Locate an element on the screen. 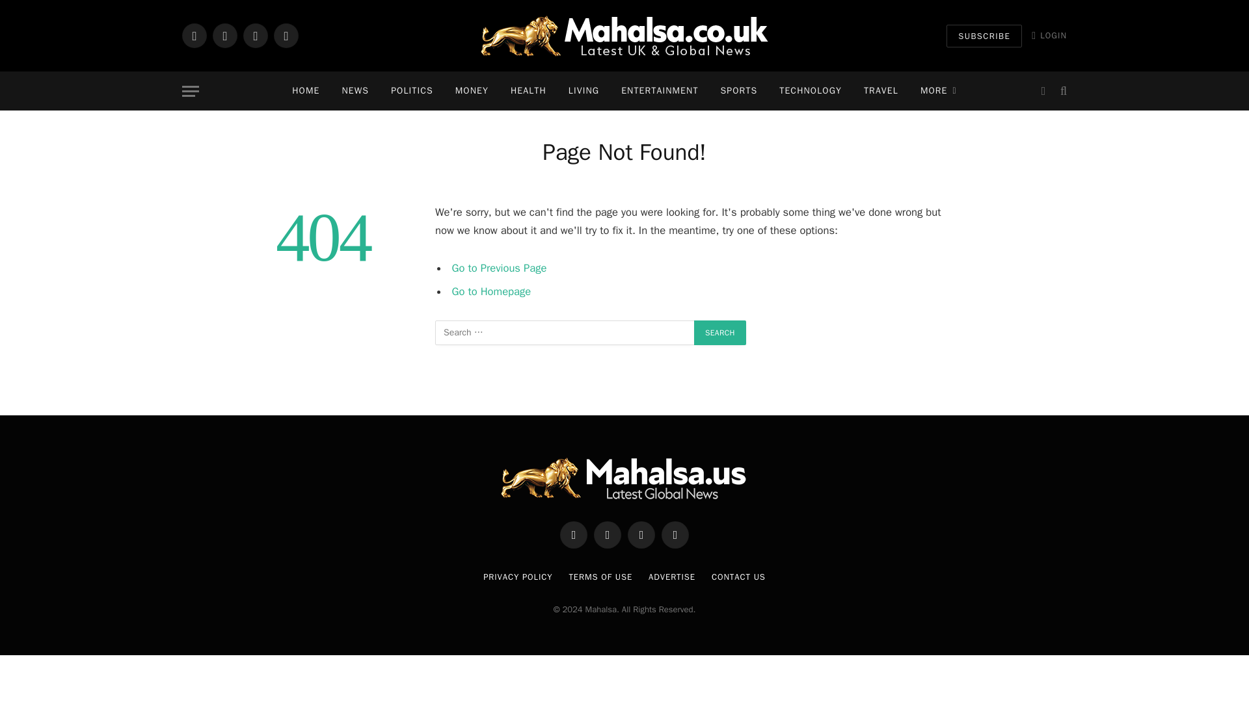 The height and width of the screenshot is (702, 1249). HEALTH is located at coordinates (528, 91).